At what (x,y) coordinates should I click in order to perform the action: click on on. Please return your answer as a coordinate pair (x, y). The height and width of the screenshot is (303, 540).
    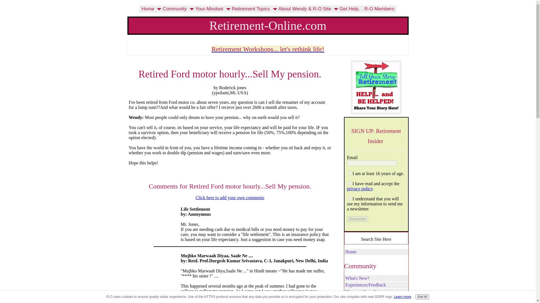
    Looking at the image, I should click on (350, 183).